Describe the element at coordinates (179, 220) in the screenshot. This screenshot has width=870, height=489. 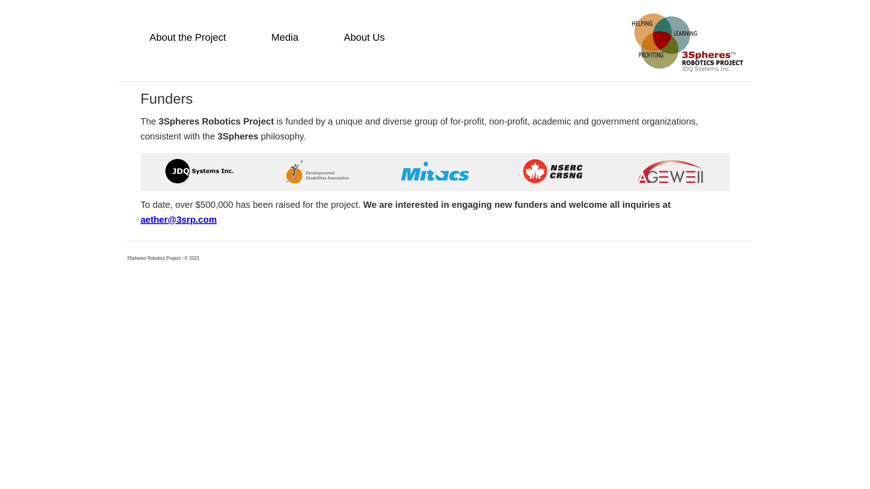
I see `aether@3srp.com` at that location.